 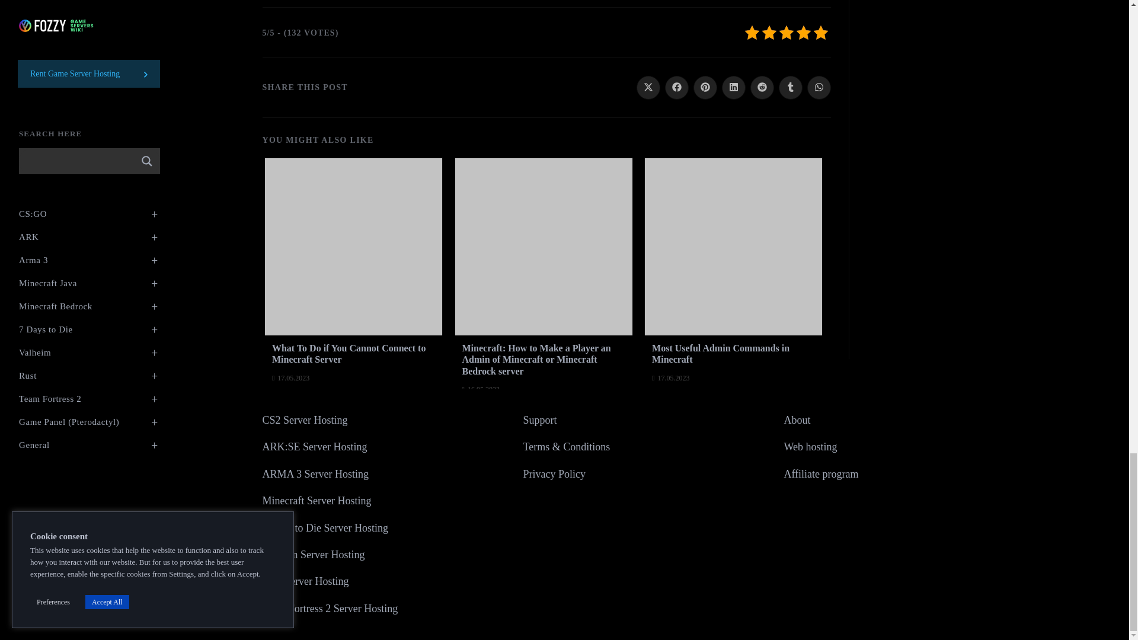 I want to click on Read About Fozzy Game Servers, so click(x=797, y=420).